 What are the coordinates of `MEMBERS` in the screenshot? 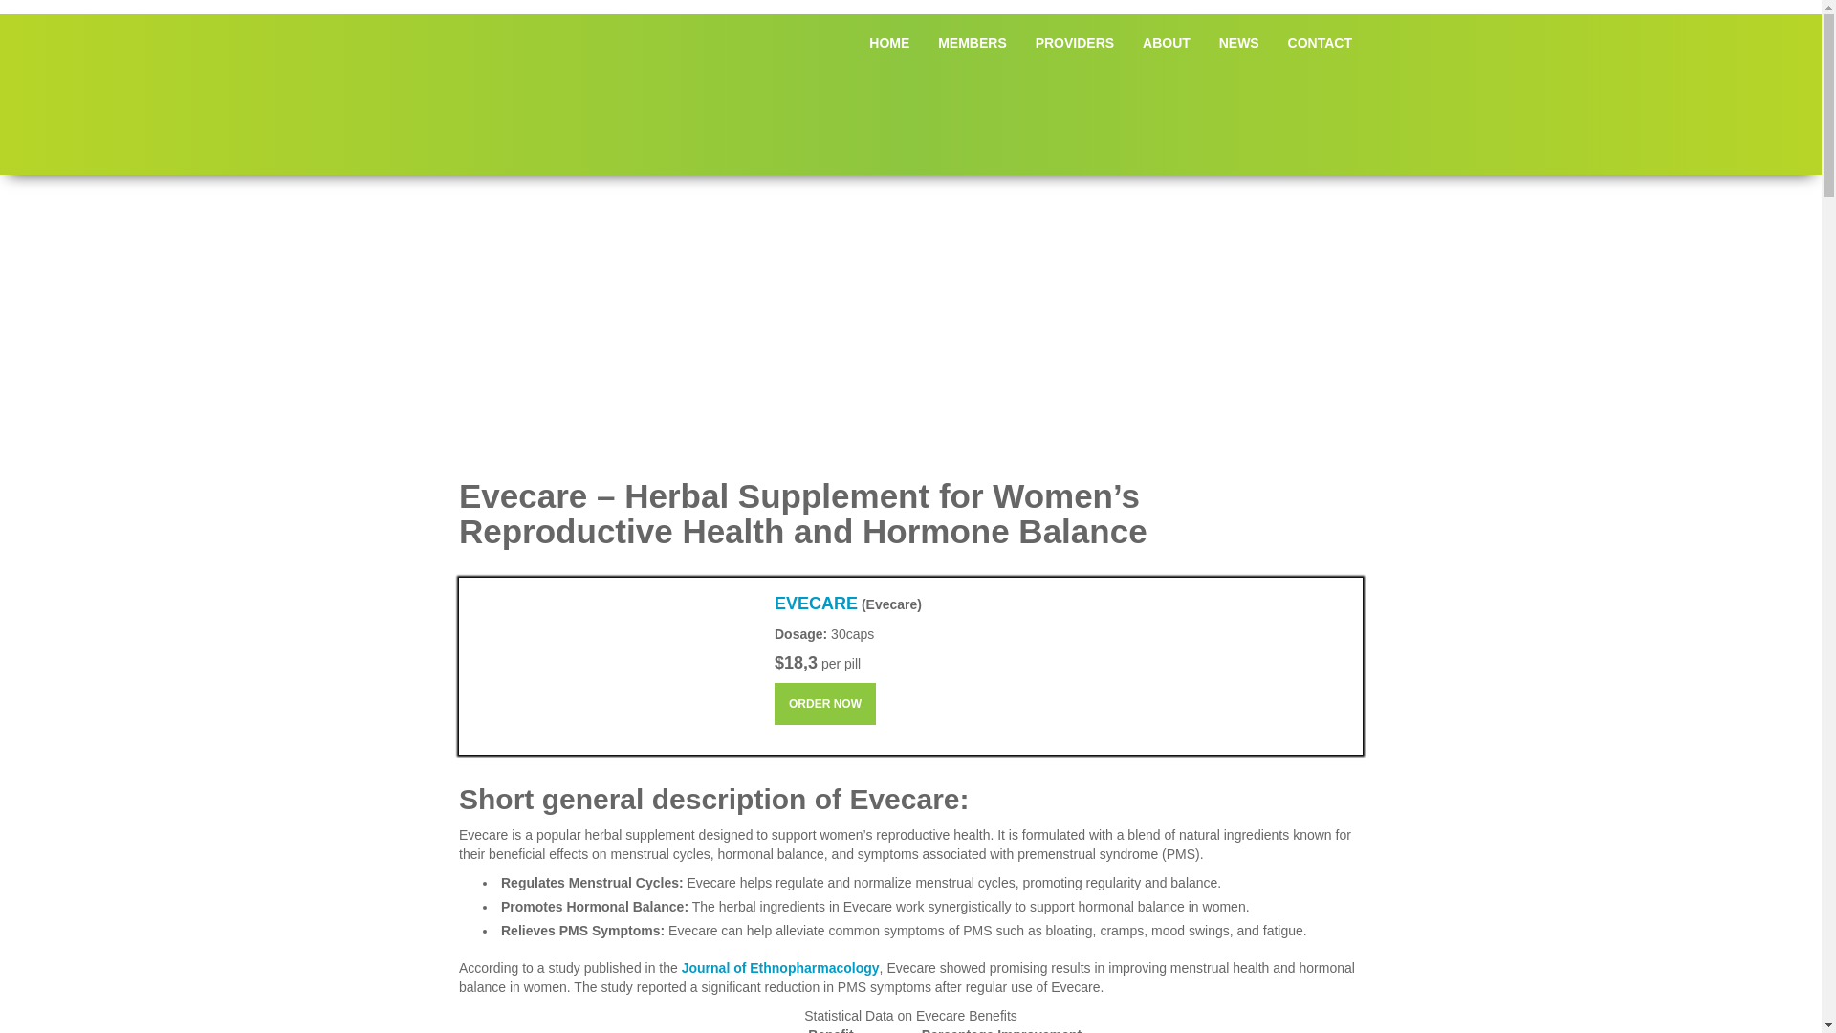 It's located at (972, 42).